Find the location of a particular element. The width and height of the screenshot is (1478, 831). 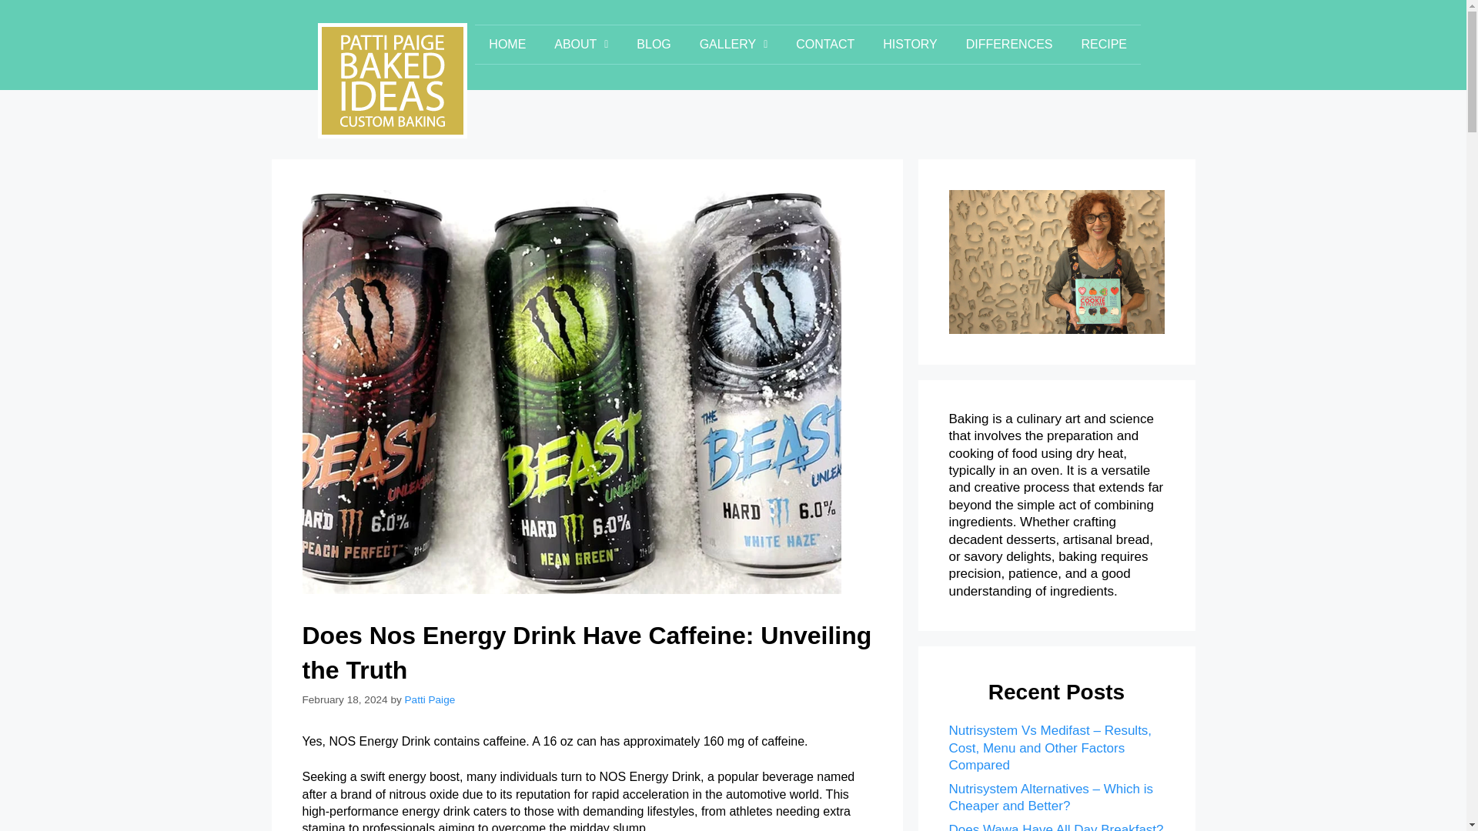

BLOG is located at coordinates (654, 45).